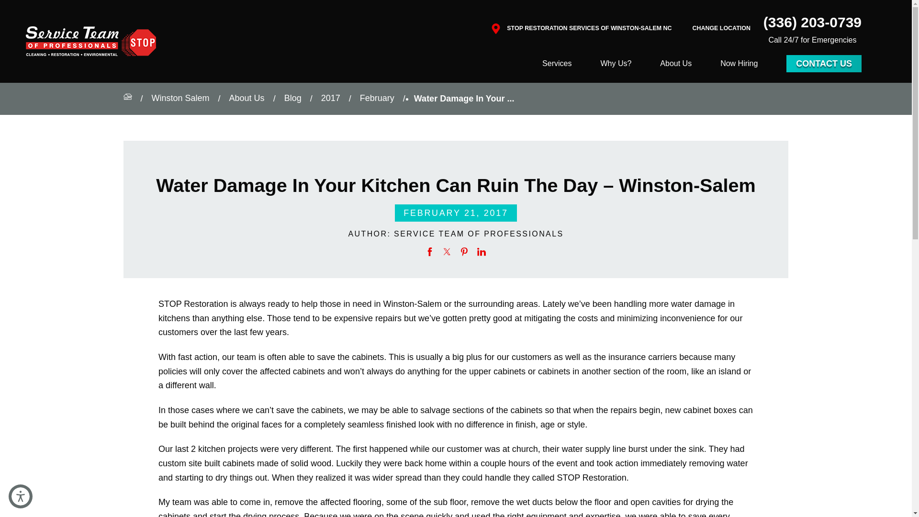 Image resolution: width=919 pixels, height=517 pixels. What do you see at coordinates (824, 63) in the screenshot?
I see `CONTACT US` at bounding box center [824, 63].